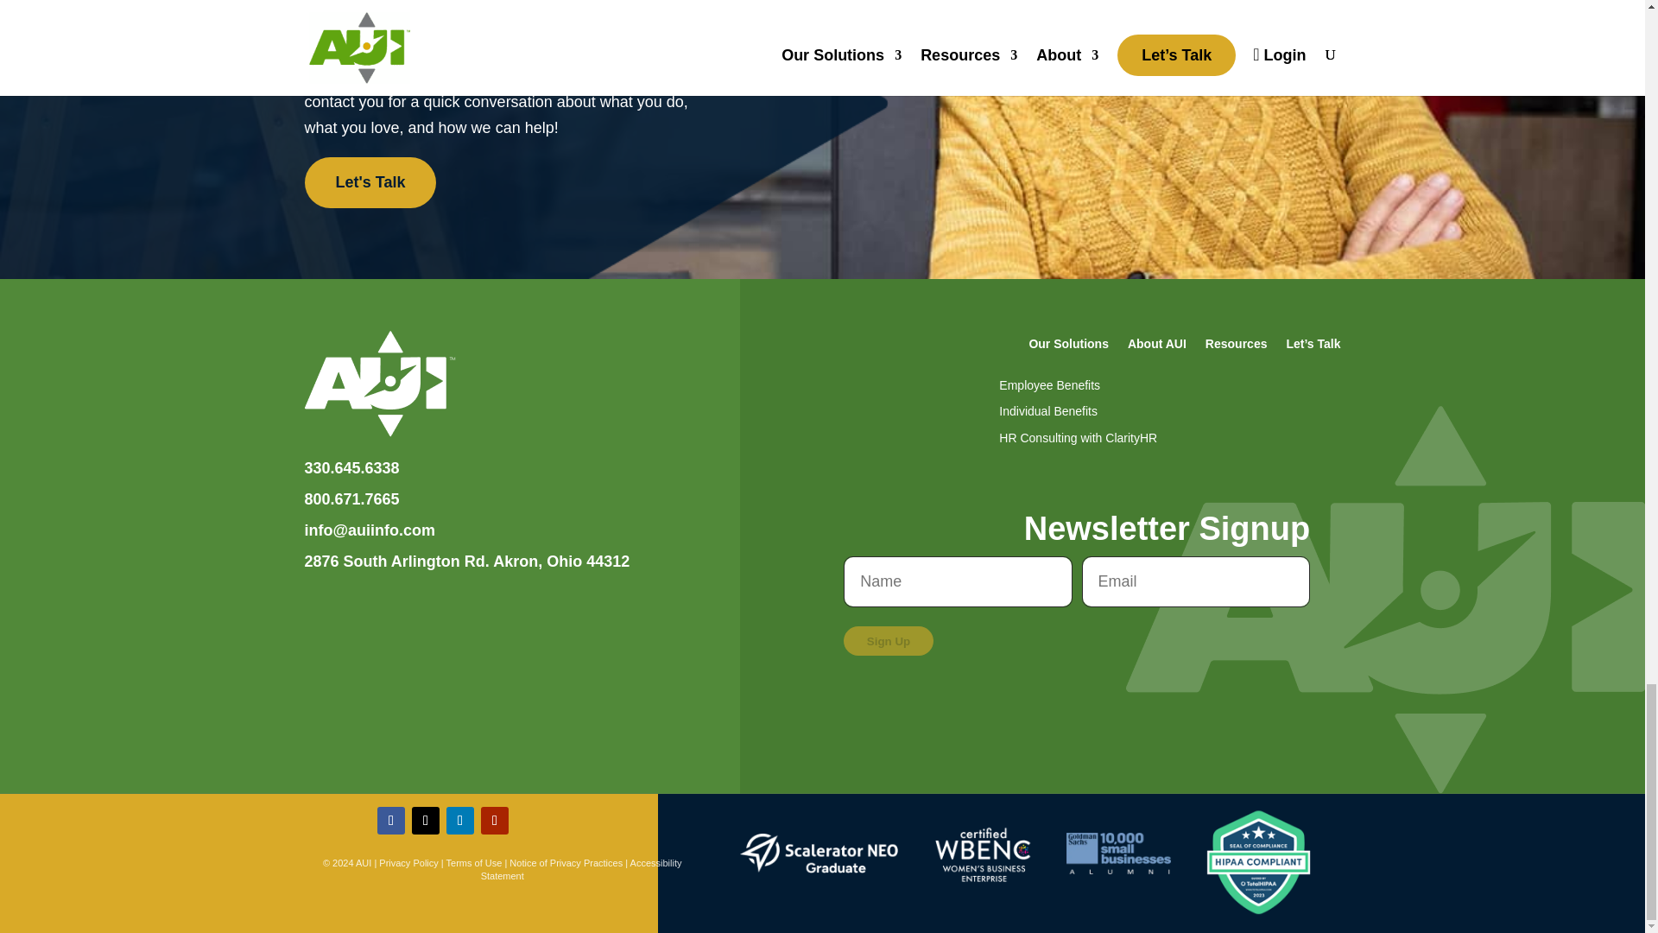 Image resolution: width=1658 pixels, height=933 pixels. Describe the element at coordinates (819, 854) in the screenshot. I see `Group 8` at that location.